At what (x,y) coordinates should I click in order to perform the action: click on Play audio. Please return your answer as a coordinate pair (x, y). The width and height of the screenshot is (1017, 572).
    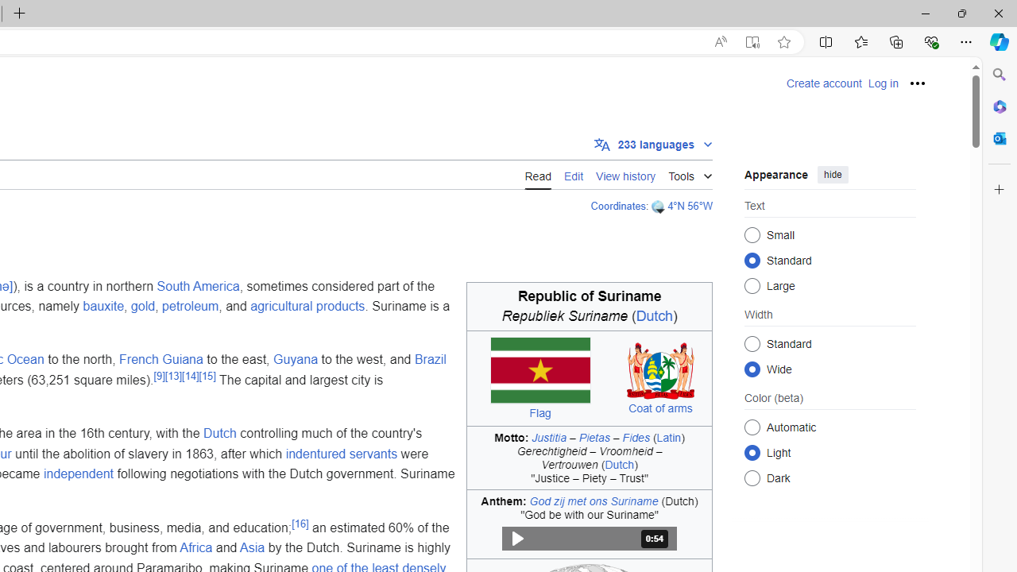
    Looking at the image, I should click on (590, 539).